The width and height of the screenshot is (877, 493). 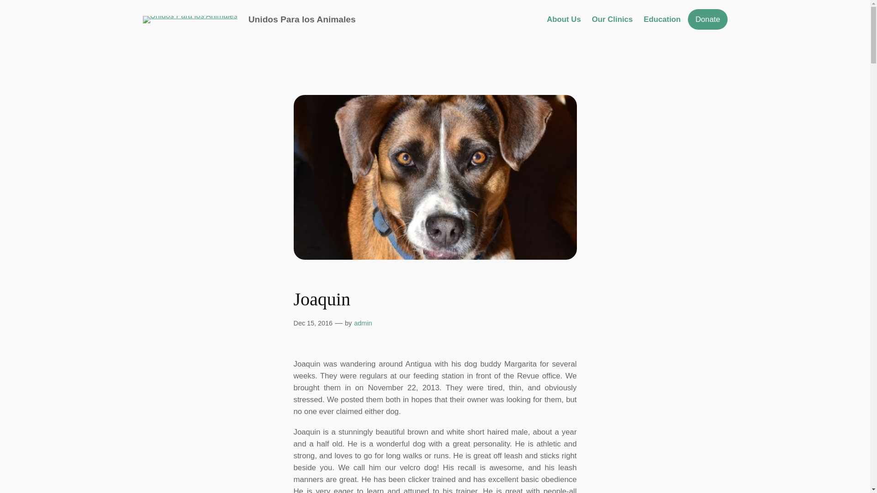 What do you see at coordinates (662, 20) in the screenshot?
I see `Education` at bounding box center [662, 20].